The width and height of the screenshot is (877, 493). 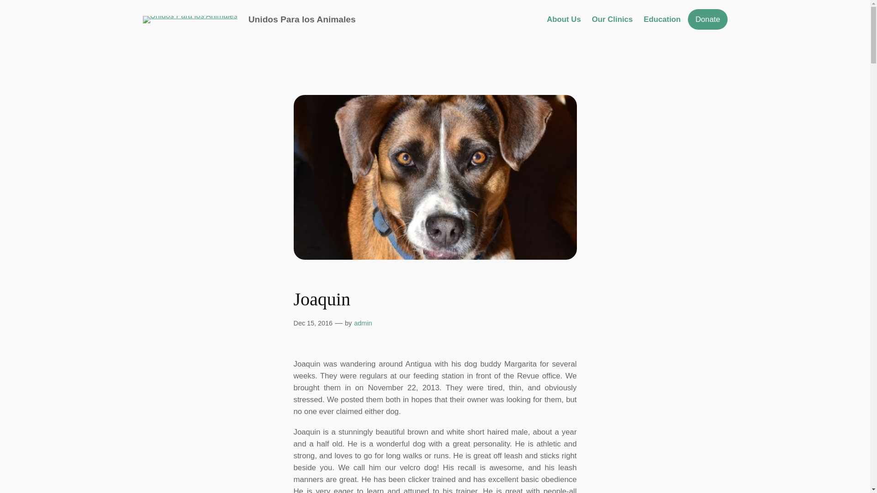 What do you see at coordinates (662, 20) in the screenshot?
I see `Education` at bounding box center [662, 20].